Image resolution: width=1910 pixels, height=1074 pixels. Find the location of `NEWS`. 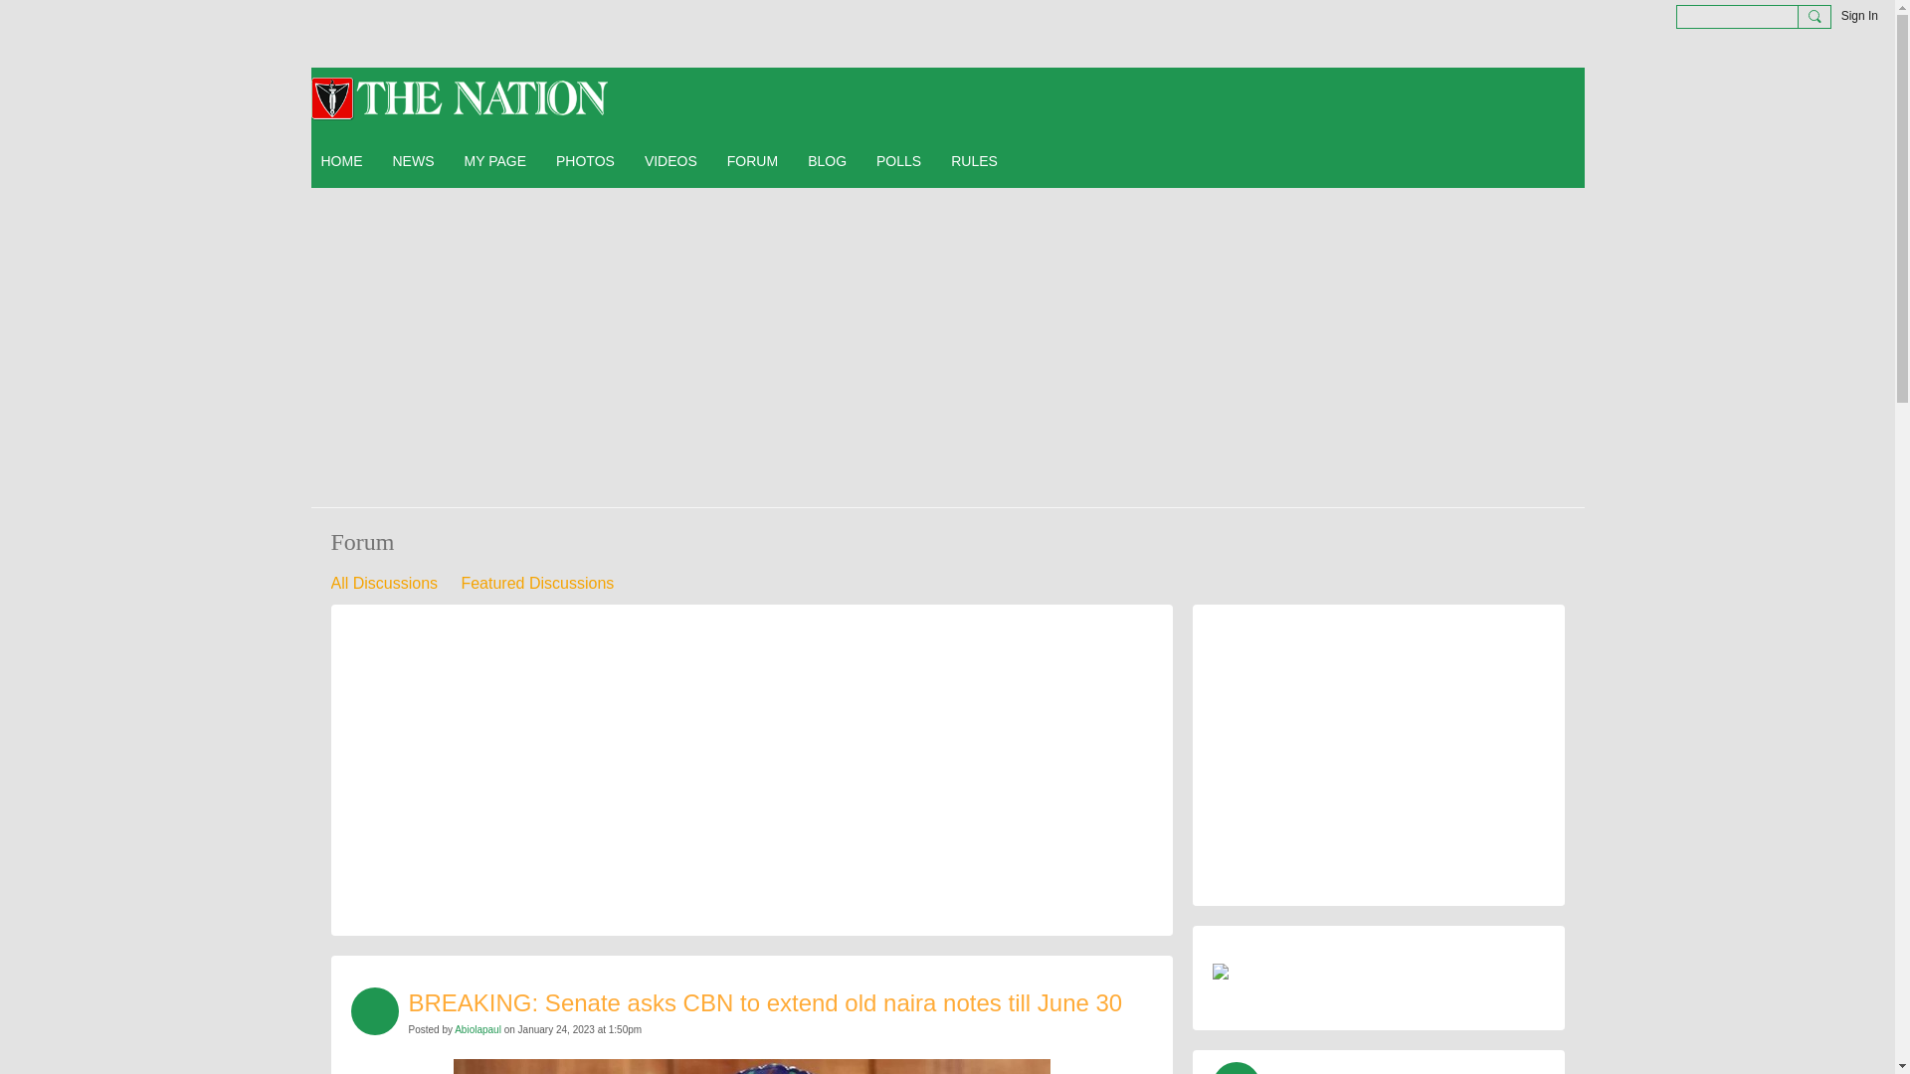

NEWS is located at coordinates (412, 161).